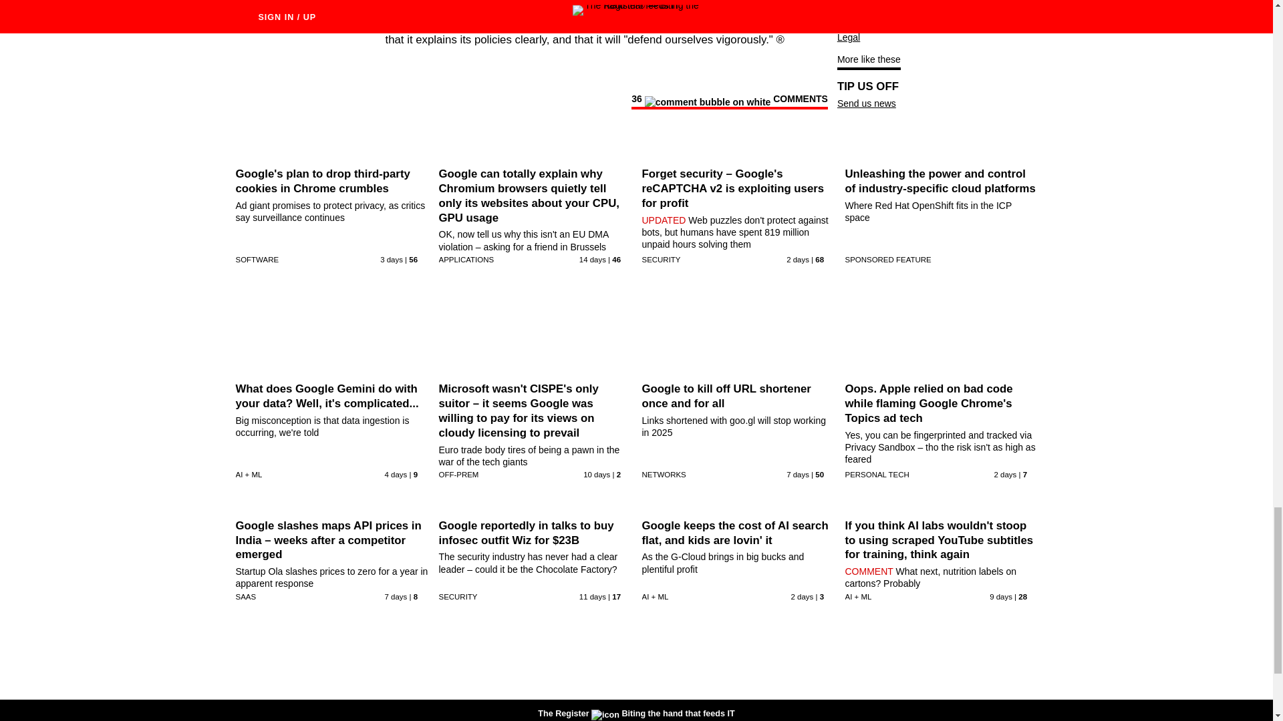 This screenshot has width=1283, height=721. I want to click on 24 Jul 2024 20:44, so click(1006, 475).